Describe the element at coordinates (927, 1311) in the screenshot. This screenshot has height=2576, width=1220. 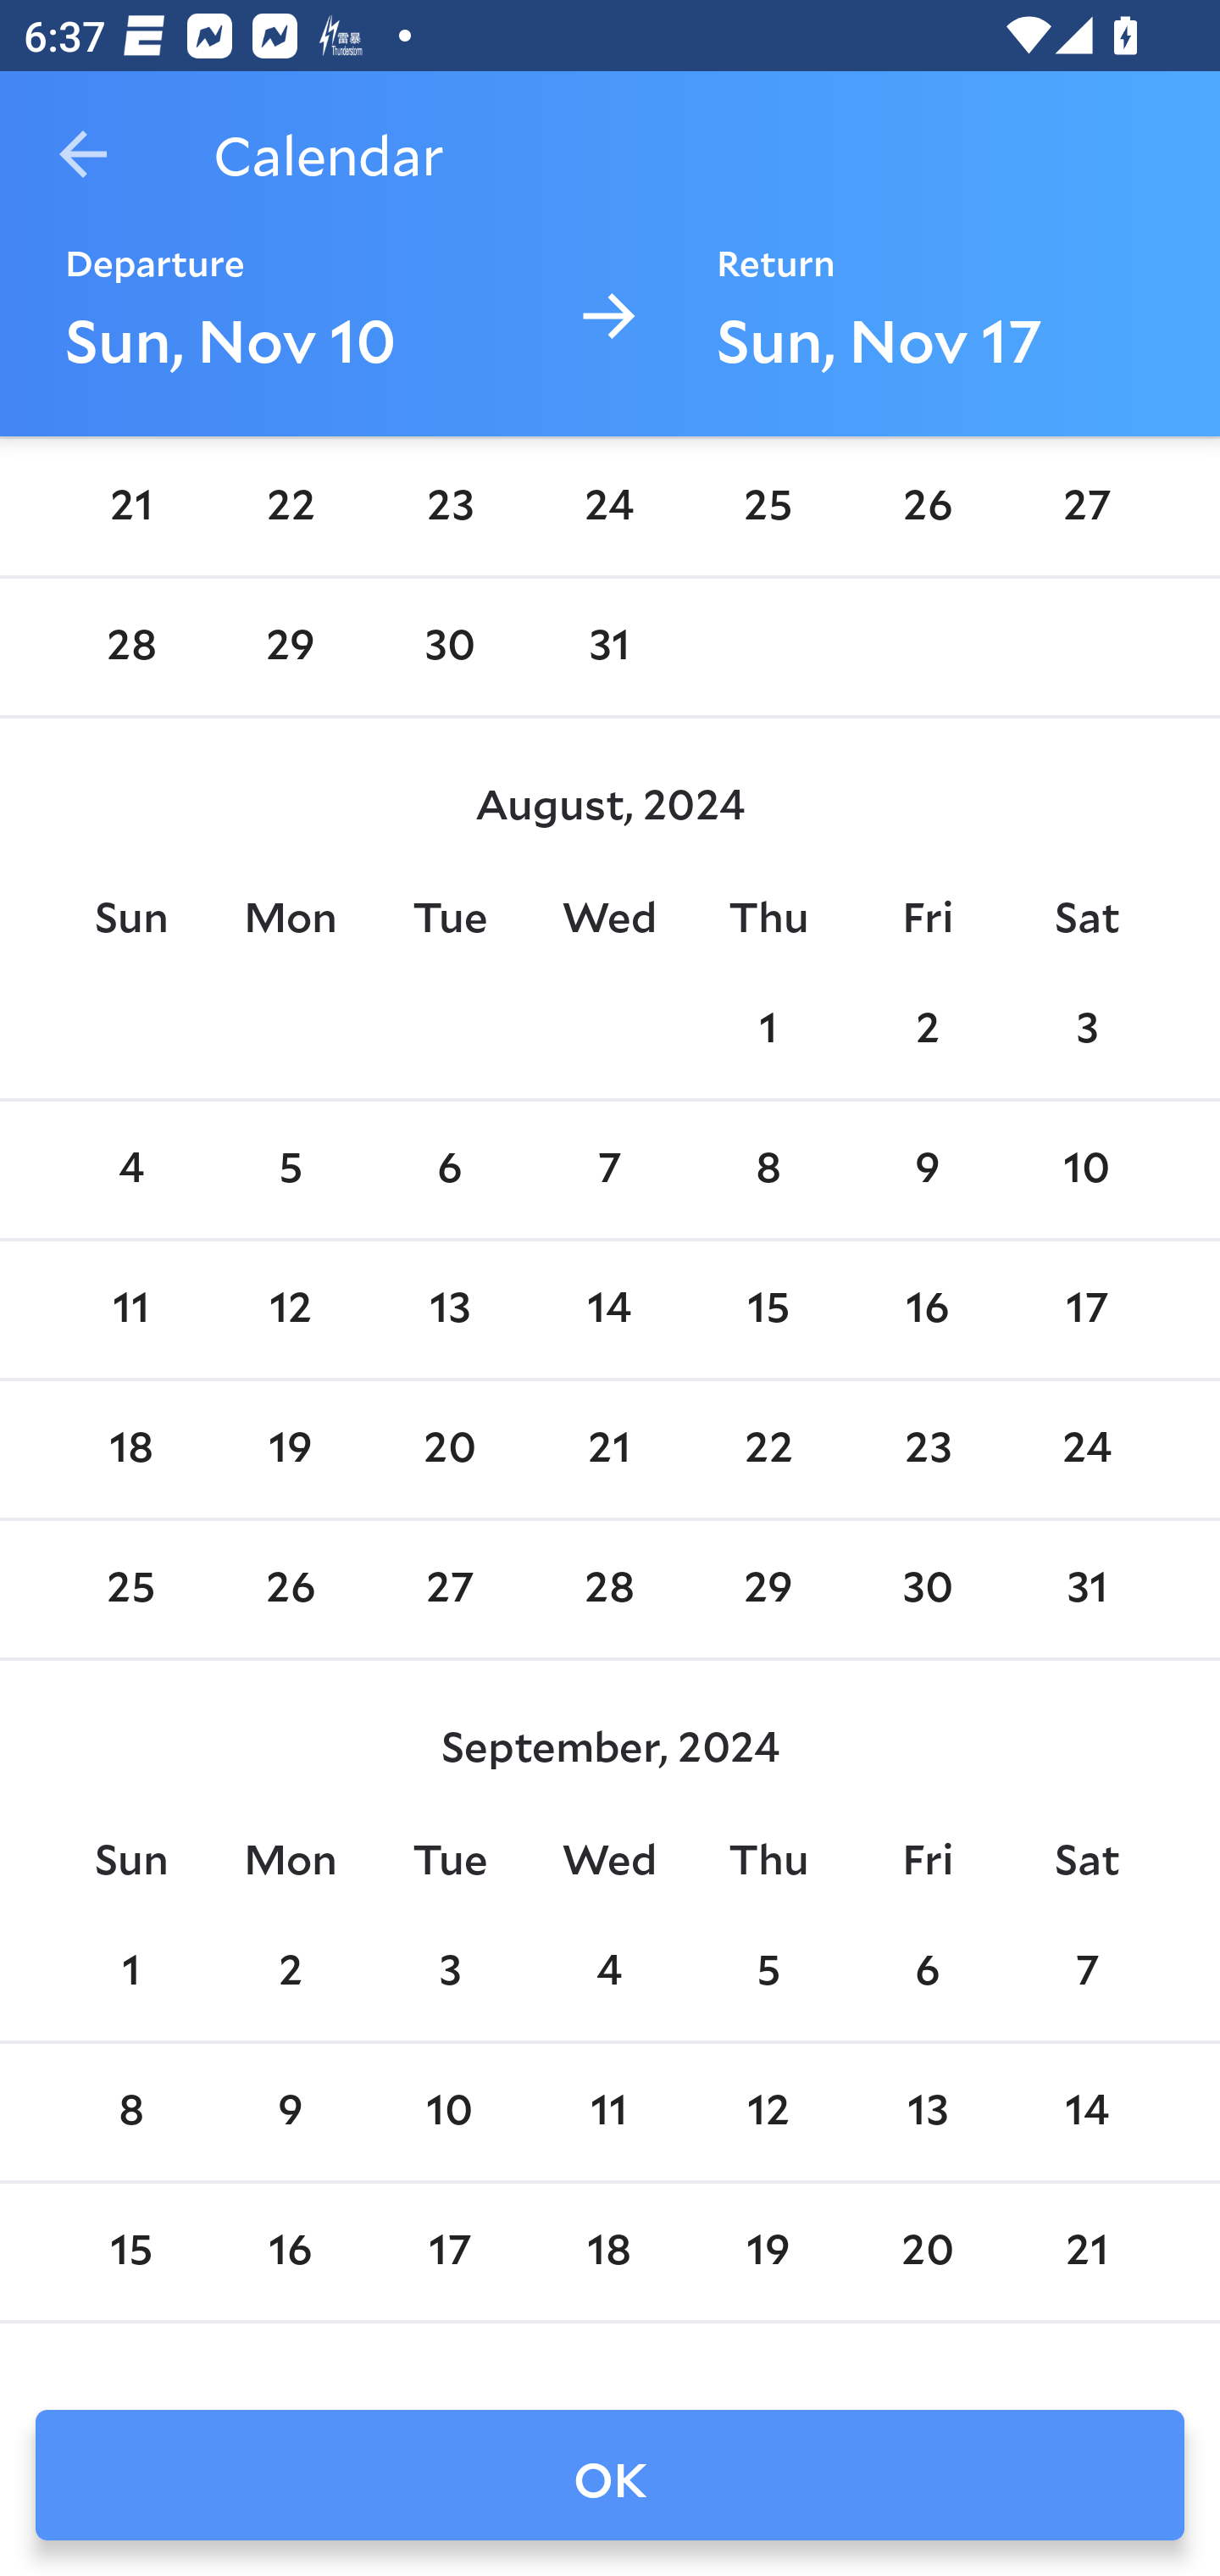
I see `16` at that location.